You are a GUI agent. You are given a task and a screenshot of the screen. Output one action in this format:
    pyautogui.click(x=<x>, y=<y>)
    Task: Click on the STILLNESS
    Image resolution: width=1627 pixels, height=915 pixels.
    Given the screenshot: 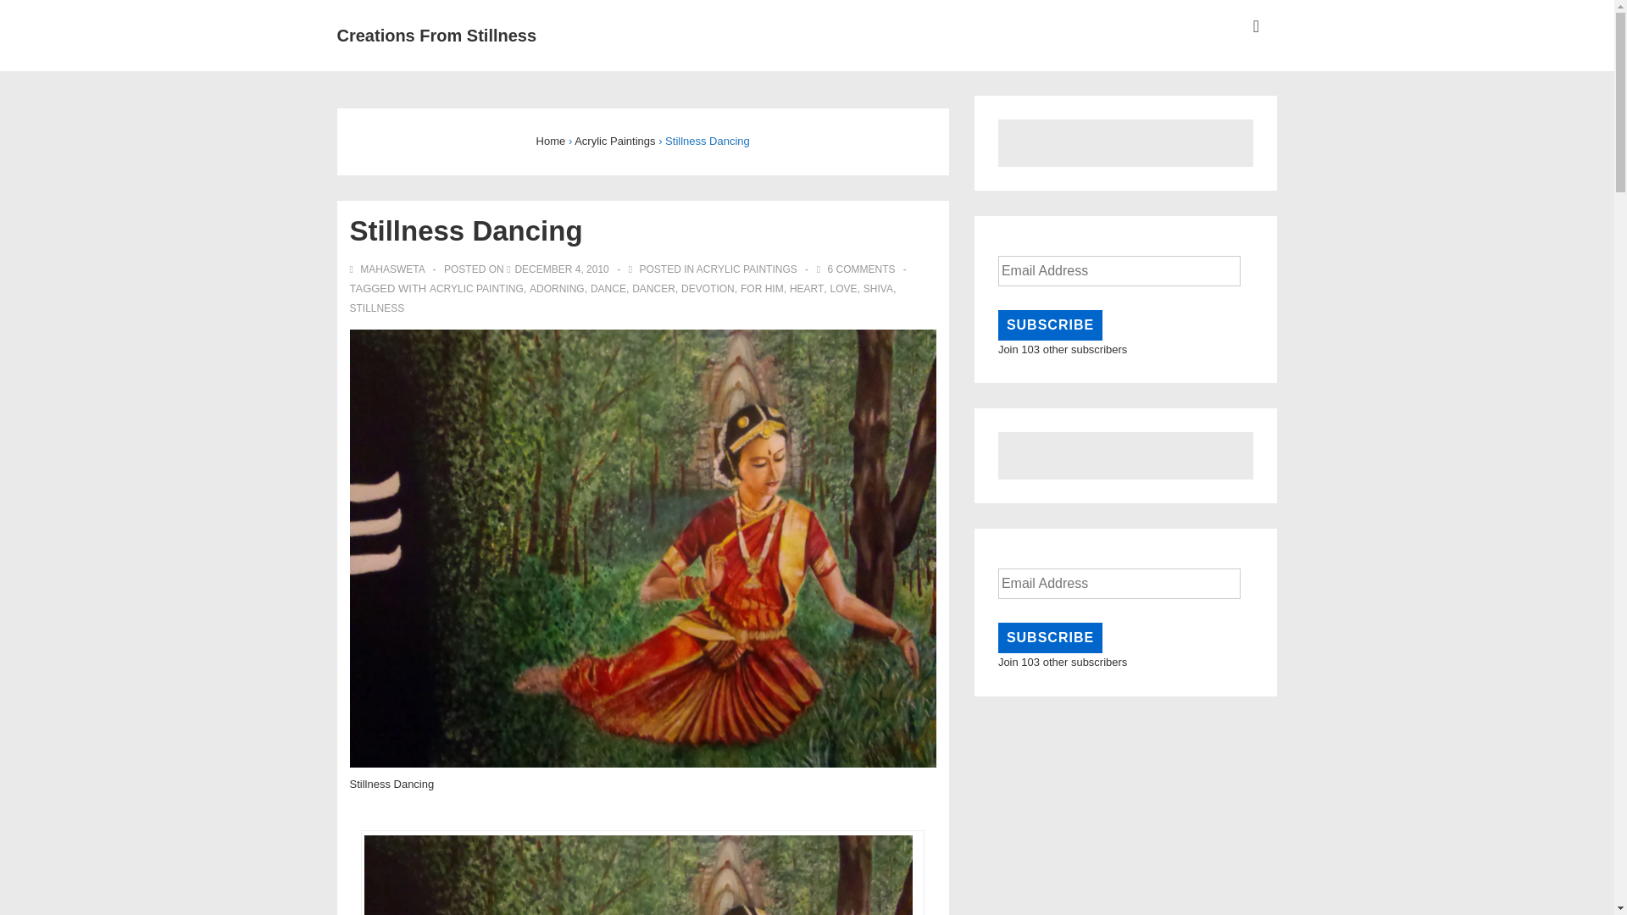 What is the action you would take?
    pyautogui.click(x=376, y=308)
    